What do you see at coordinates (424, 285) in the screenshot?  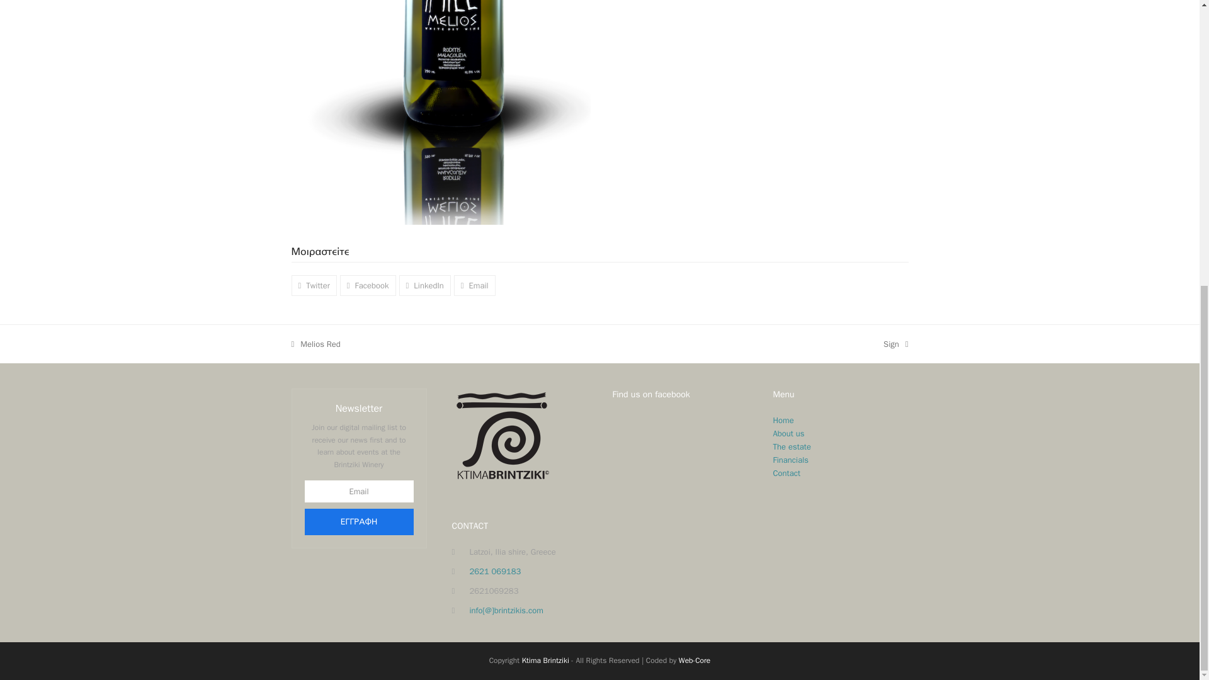 I see `Financials` at bounding box center [424, 285].